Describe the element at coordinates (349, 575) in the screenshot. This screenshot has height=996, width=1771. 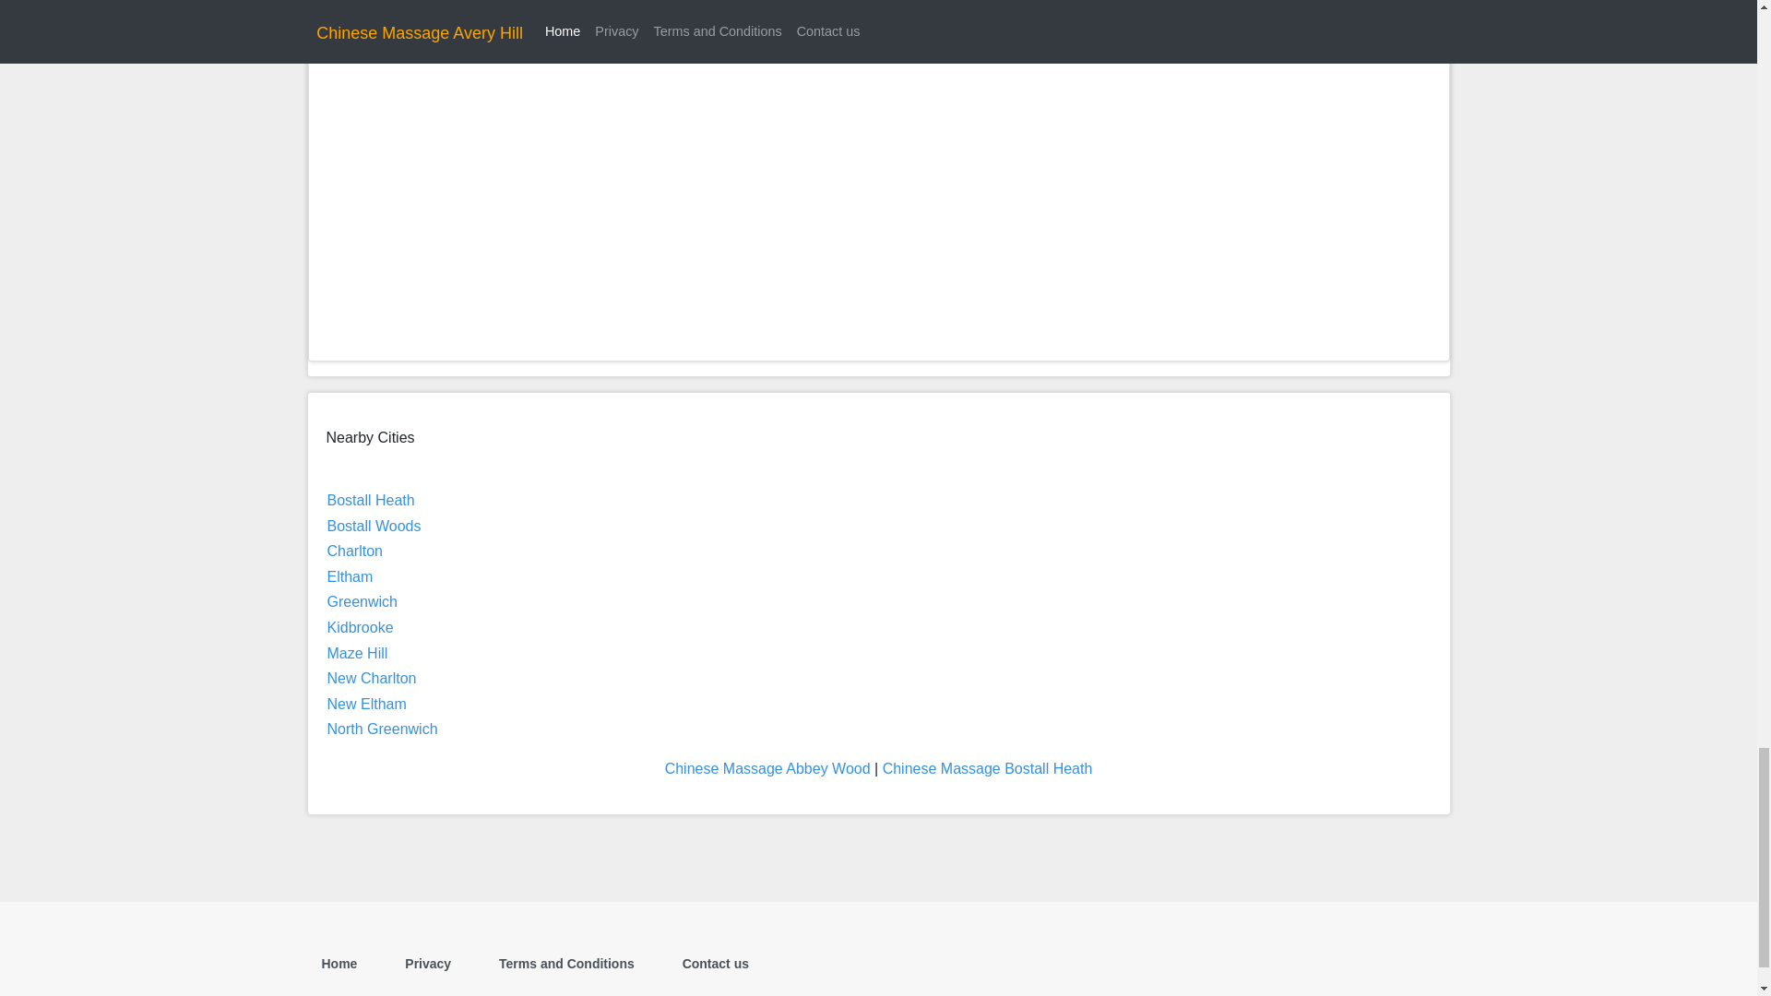
I see `Eltham` at that location.